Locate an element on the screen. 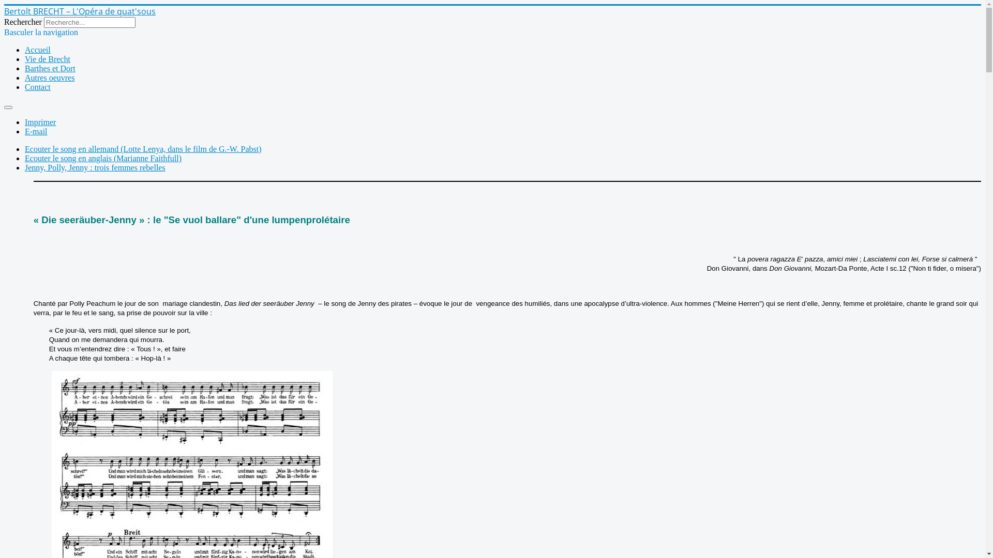 The height and width of the screenshot is (558, 993). Barthes et Dort is located at coordinates (50, 68).